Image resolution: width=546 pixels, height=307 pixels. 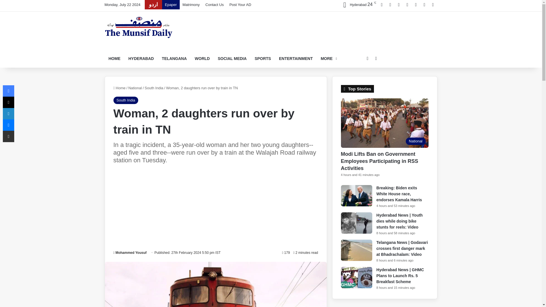 I want to click on Matrimony, so click(x=191, y=5).